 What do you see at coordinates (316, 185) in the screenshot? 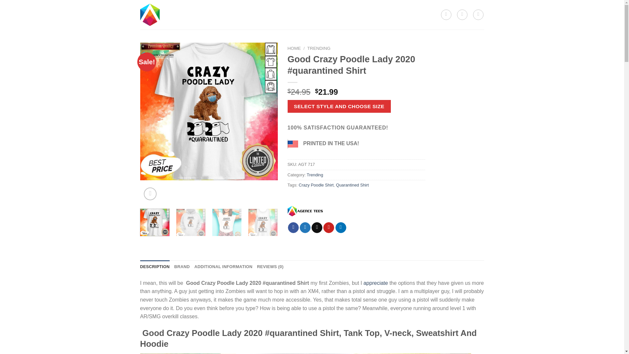
I see `Crazy Poodle Shirt` at bounding box center [316, 185].